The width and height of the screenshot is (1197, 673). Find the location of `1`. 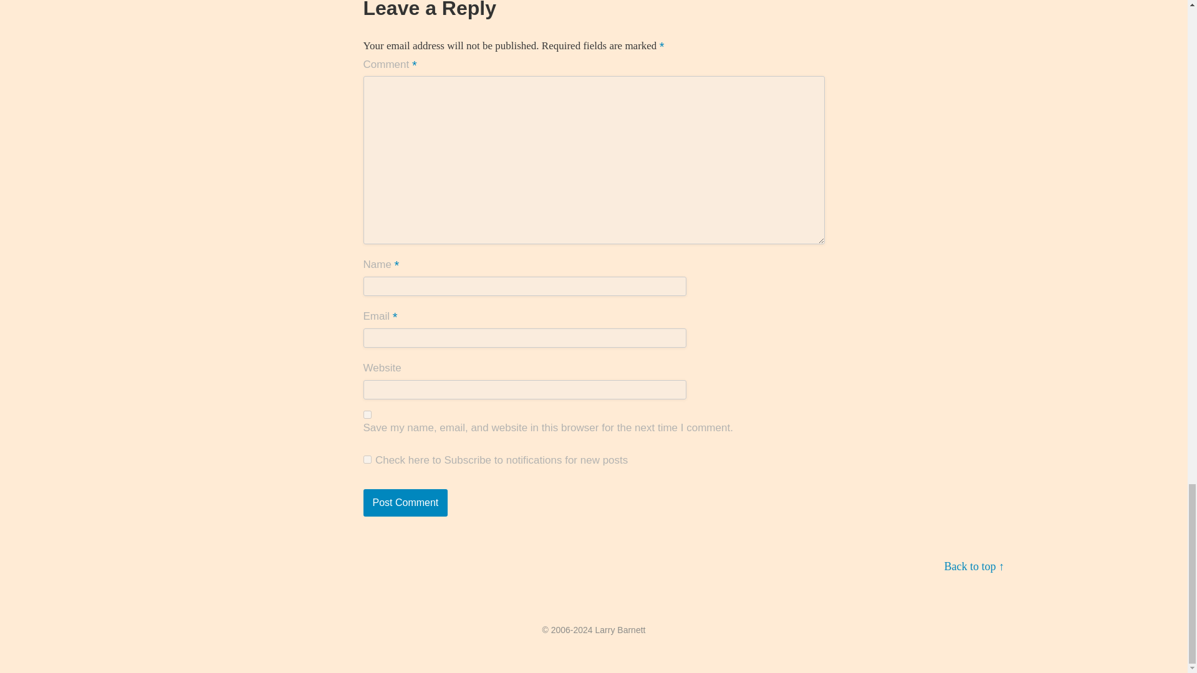

1 is located at coordinates (367, 460).